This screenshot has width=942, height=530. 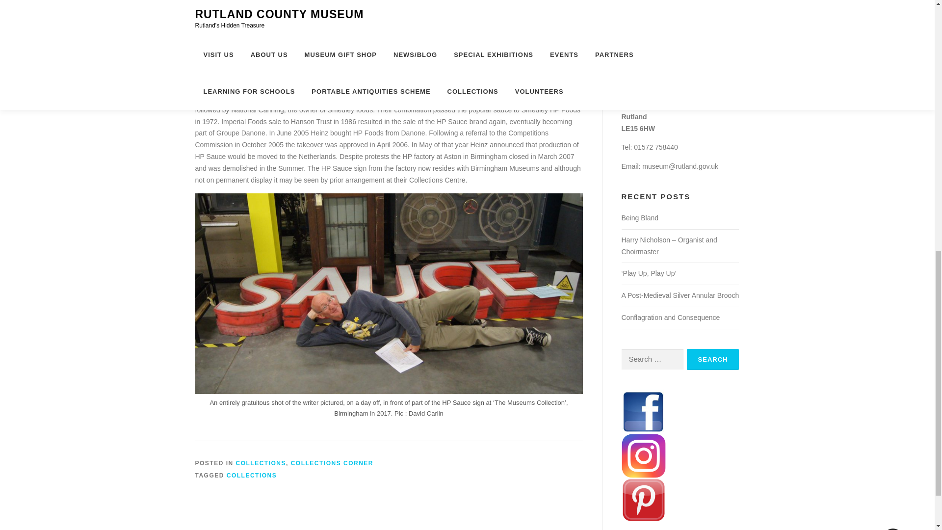 I want to click on Search, so click(x=713, y=359).